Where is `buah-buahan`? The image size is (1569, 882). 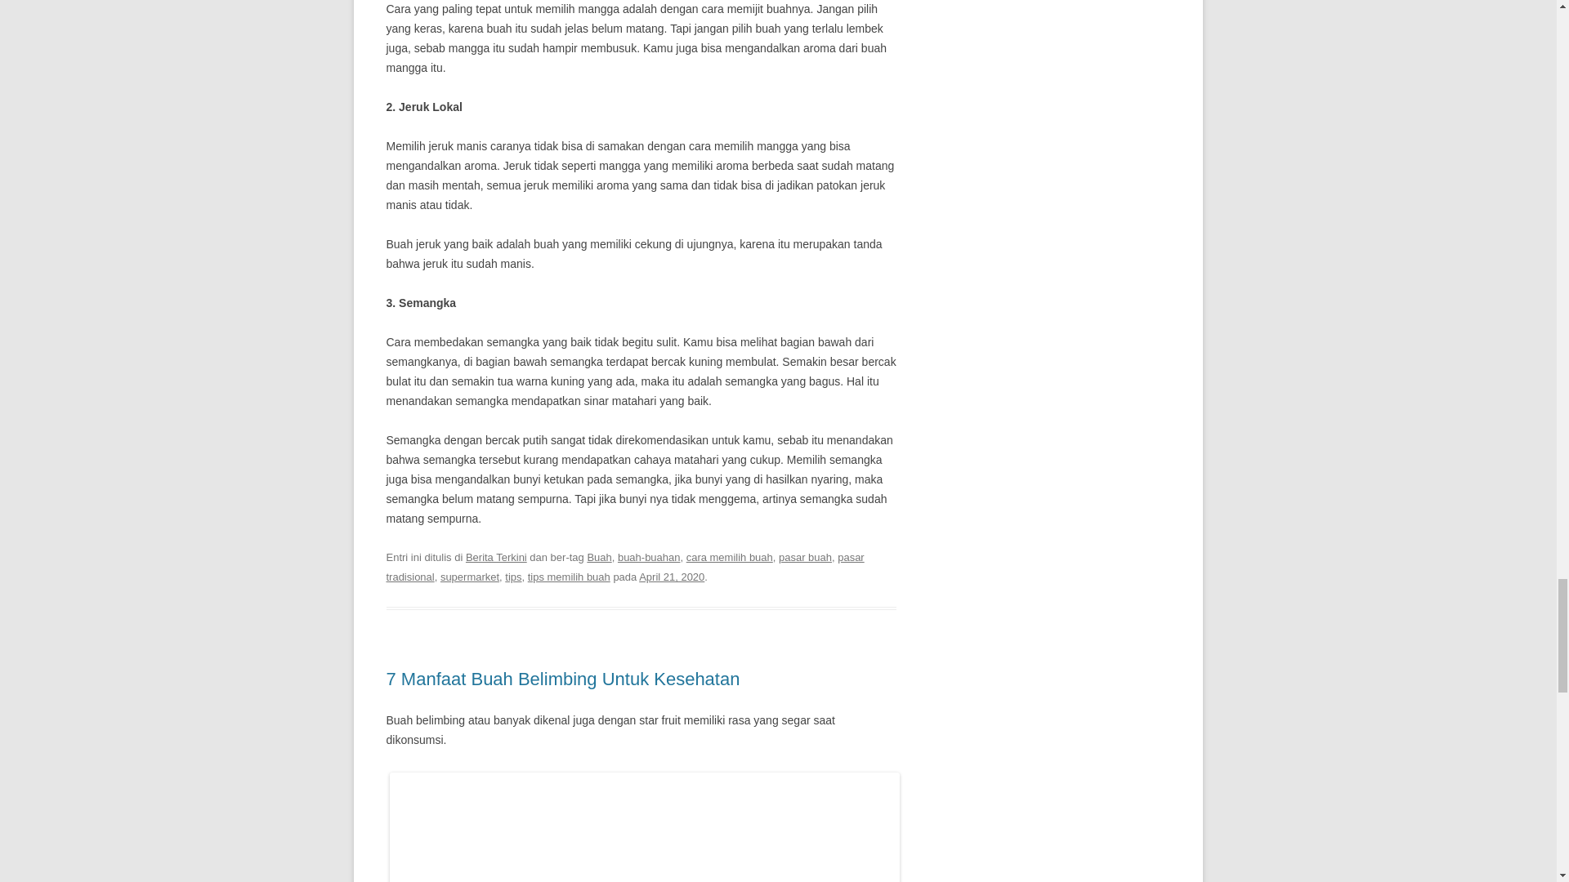
buah-buahan is located at coordinates (649, 557).